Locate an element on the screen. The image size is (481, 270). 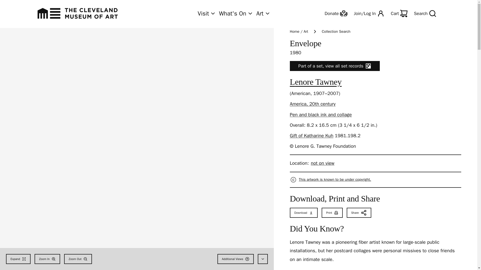
Visit is located at coordinates (207, 13).